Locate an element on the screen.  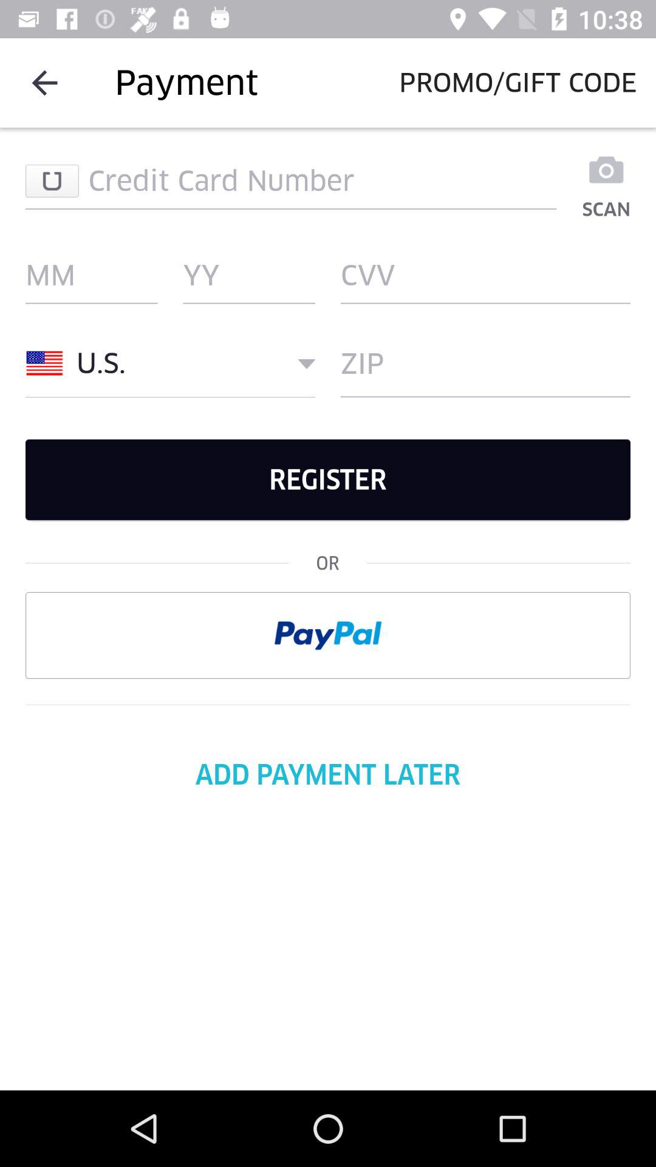
type the month is located at coordinates (91, 275).